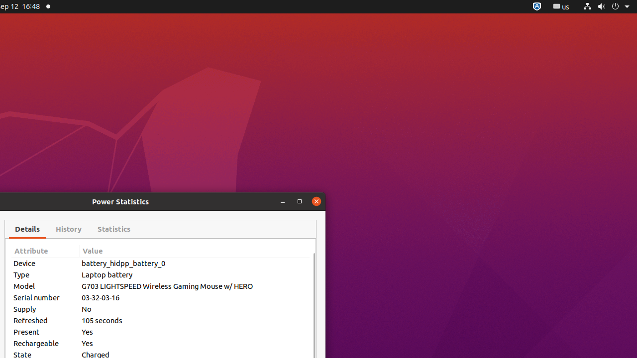  I want to click on Present, so click(46, 332).